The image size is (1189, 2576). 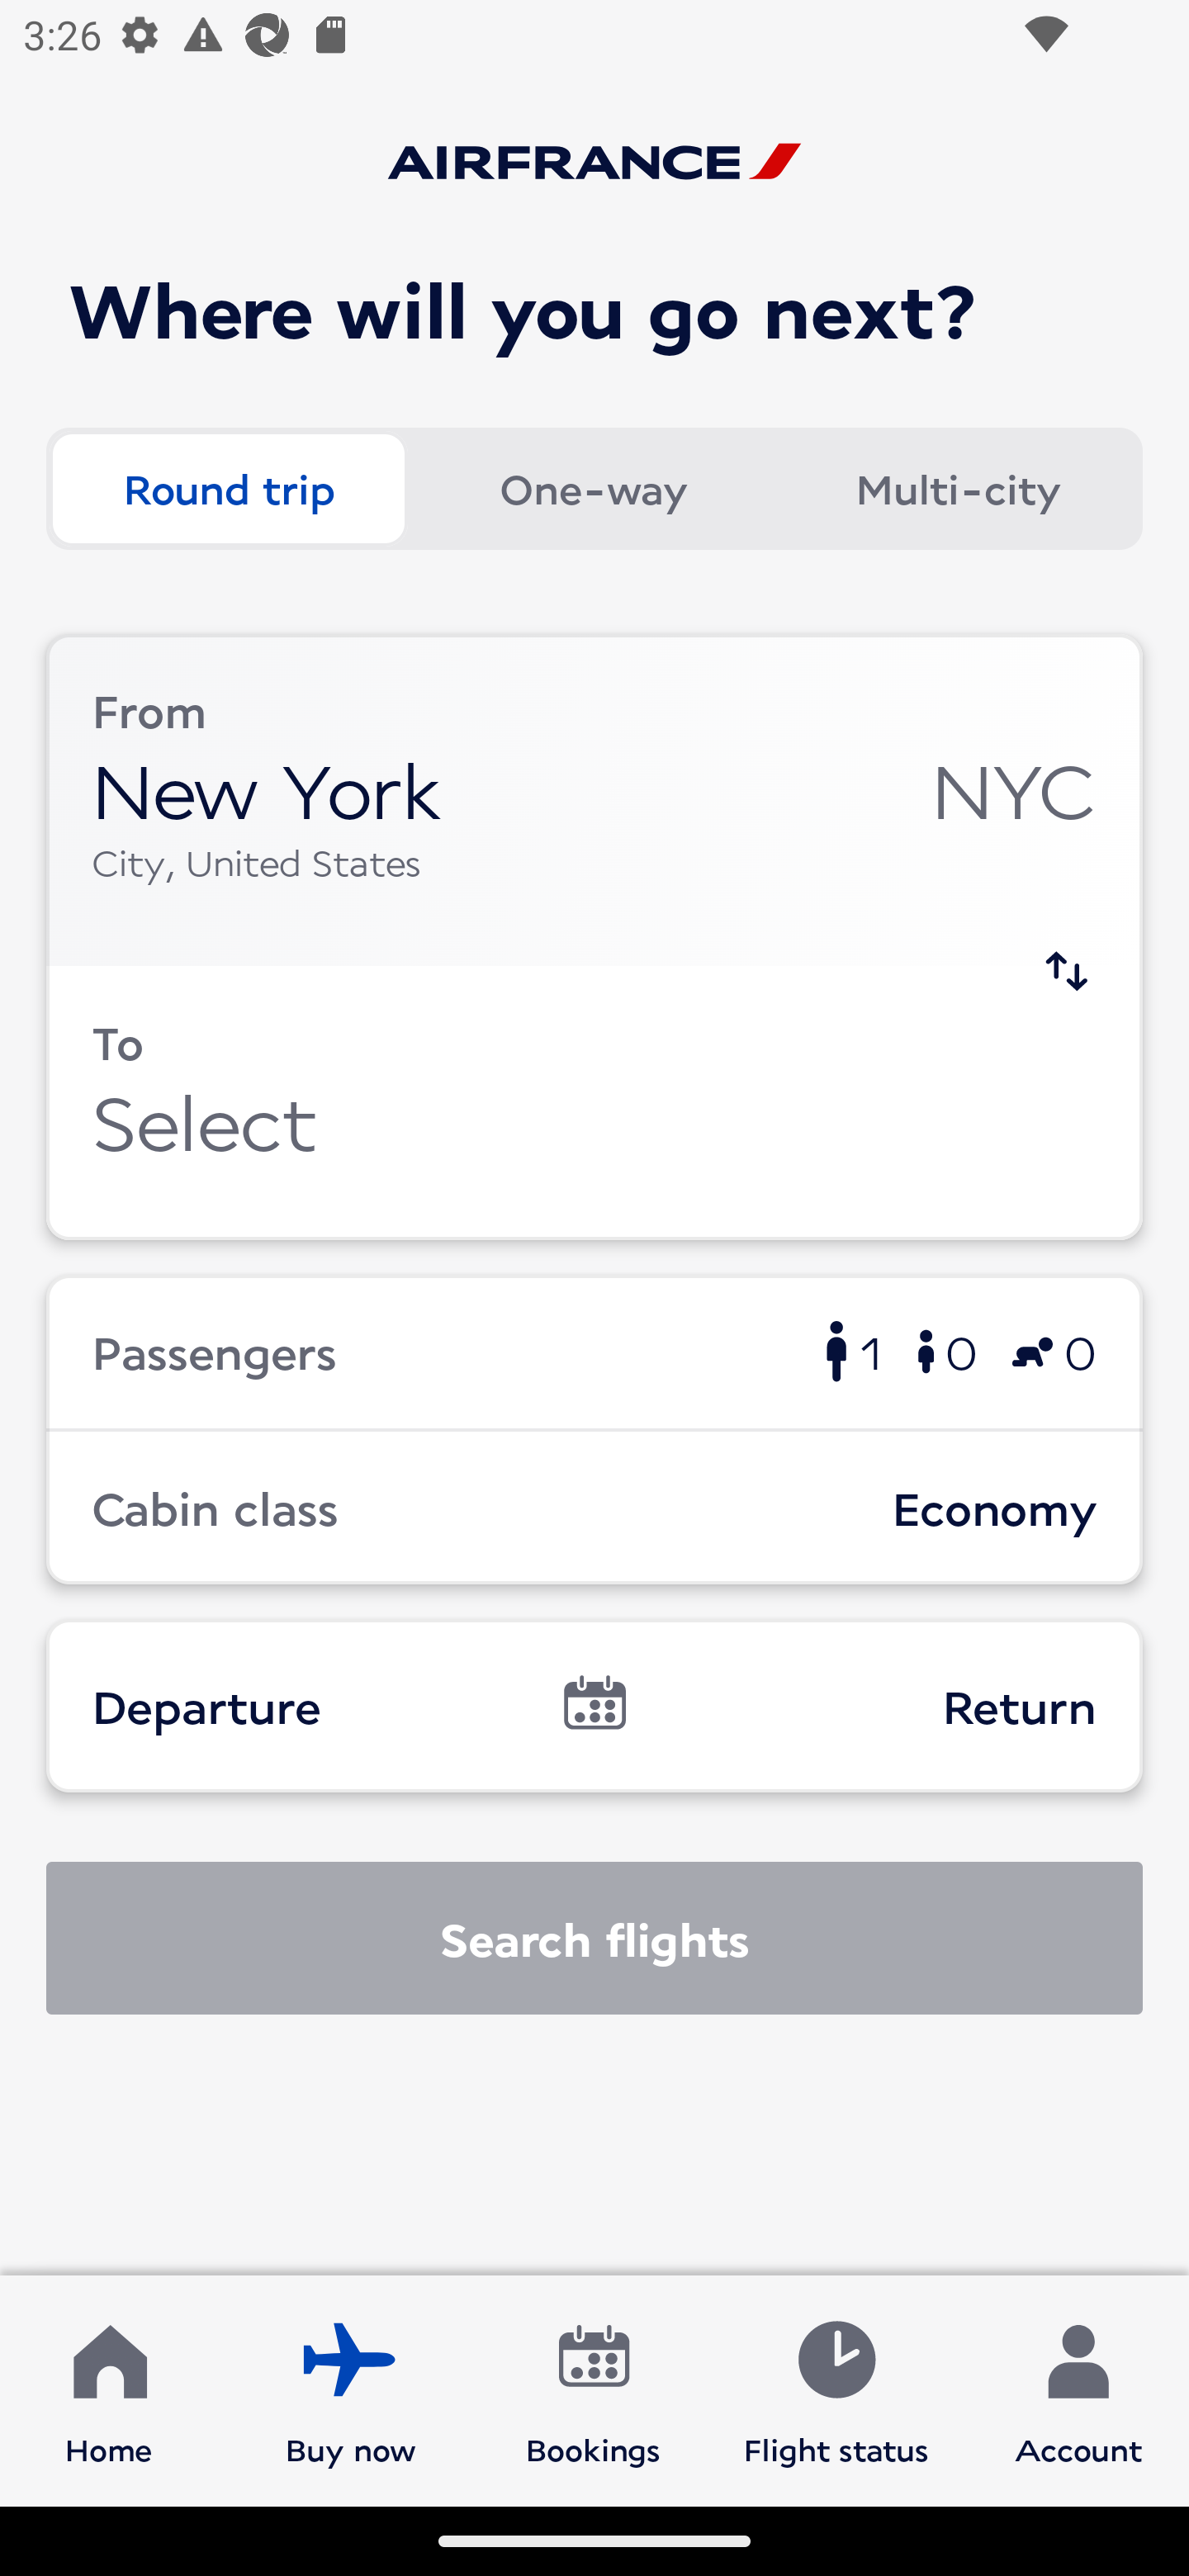 I want to click on Multi-city, so click(x=958, y=489).